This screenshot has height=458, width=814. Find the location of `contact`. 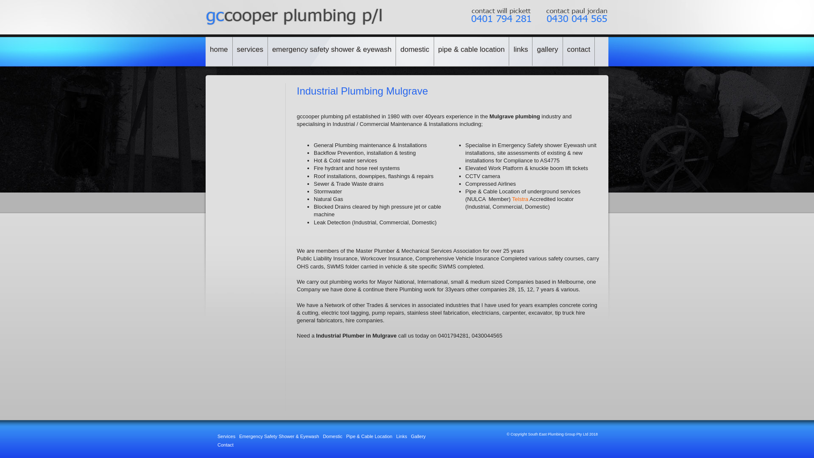

contact is located at coordinates (579, 51).